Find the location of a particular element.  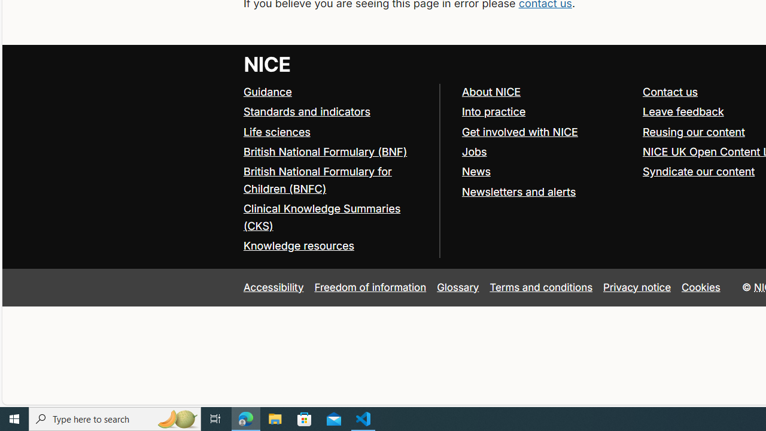

Guidance is located at coordinates (335, 92).